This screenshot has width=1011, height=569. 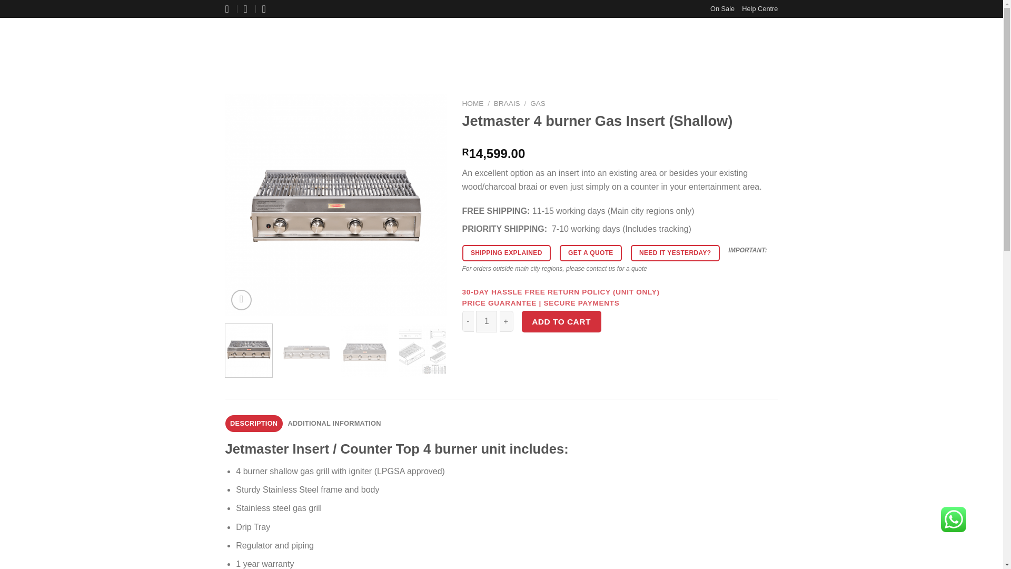 I want to click on Zoom, so click(x=241, y=299).